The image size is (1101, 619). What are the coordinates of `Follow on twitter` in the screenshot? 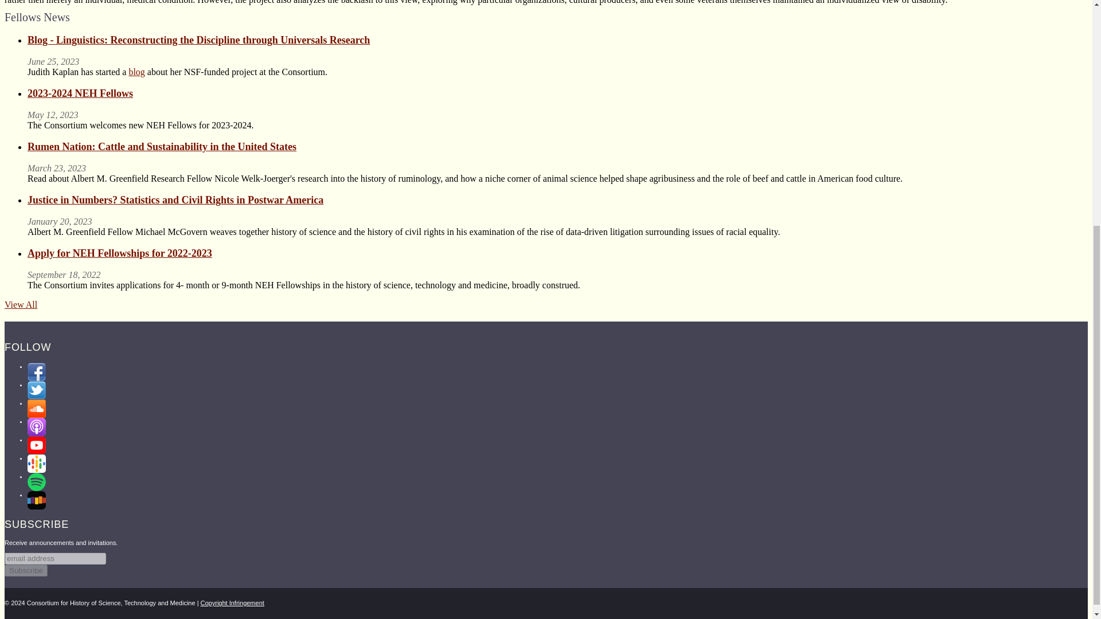 It's located at (37, 390).